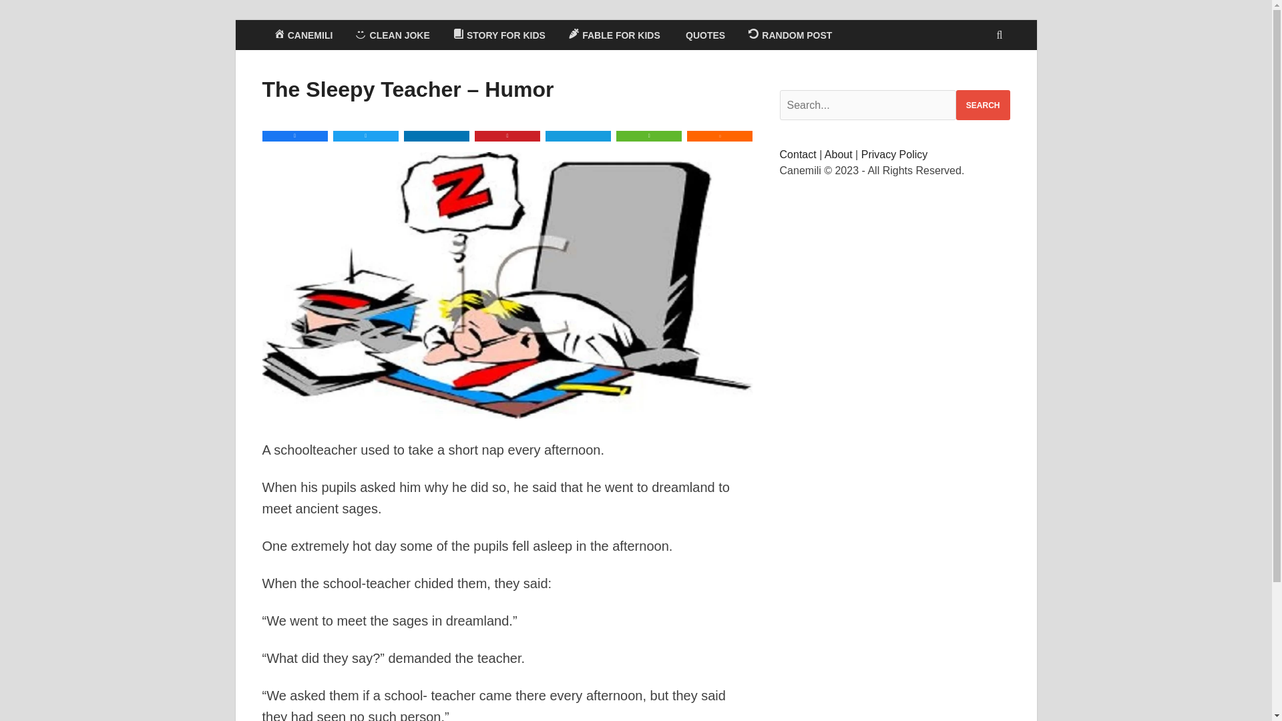  I want to click on WhatsApp, so click(649, 136).